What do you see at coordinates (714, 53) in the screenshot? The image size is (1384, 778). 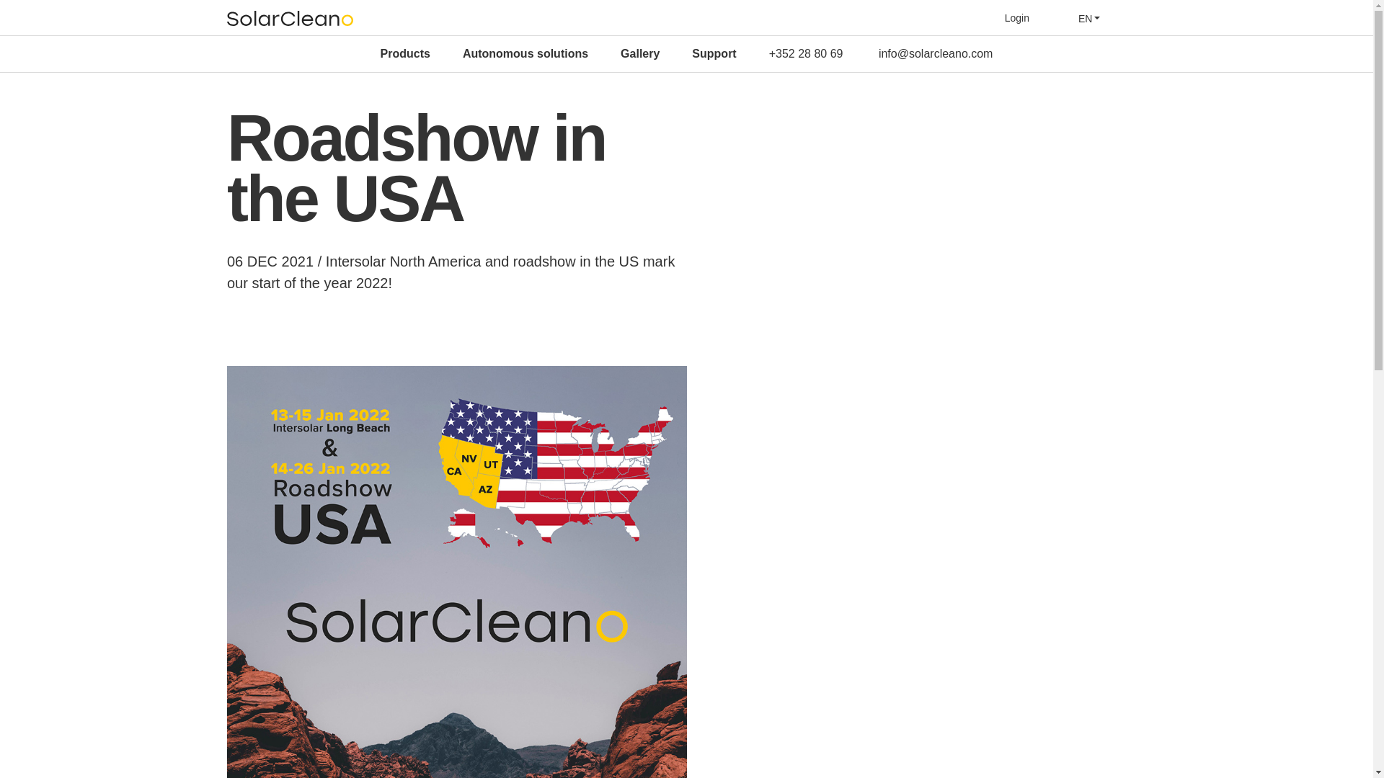 I see `Support` at bounding box center [714, 53].